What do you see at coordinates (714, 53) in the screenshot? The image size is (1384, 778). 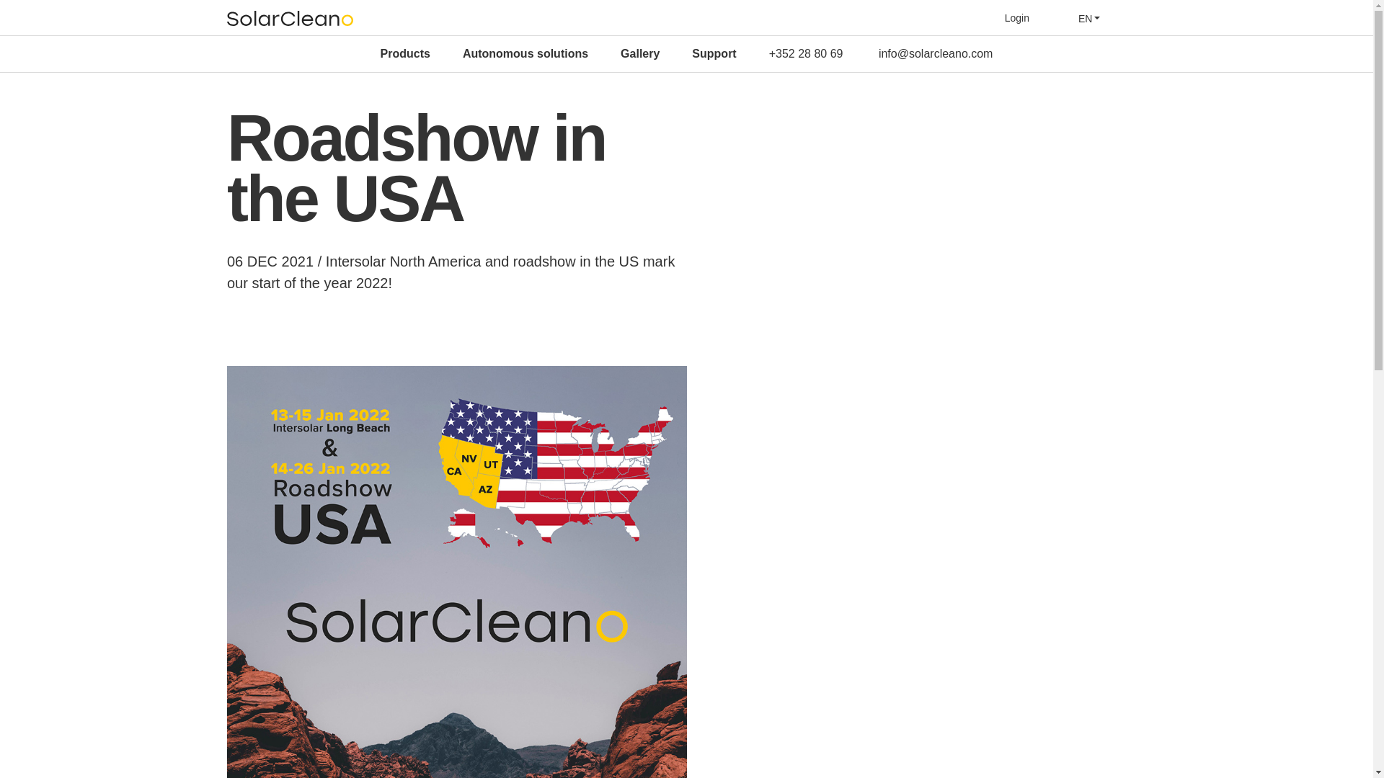 I see `Support` at bounding box center [714, 53].